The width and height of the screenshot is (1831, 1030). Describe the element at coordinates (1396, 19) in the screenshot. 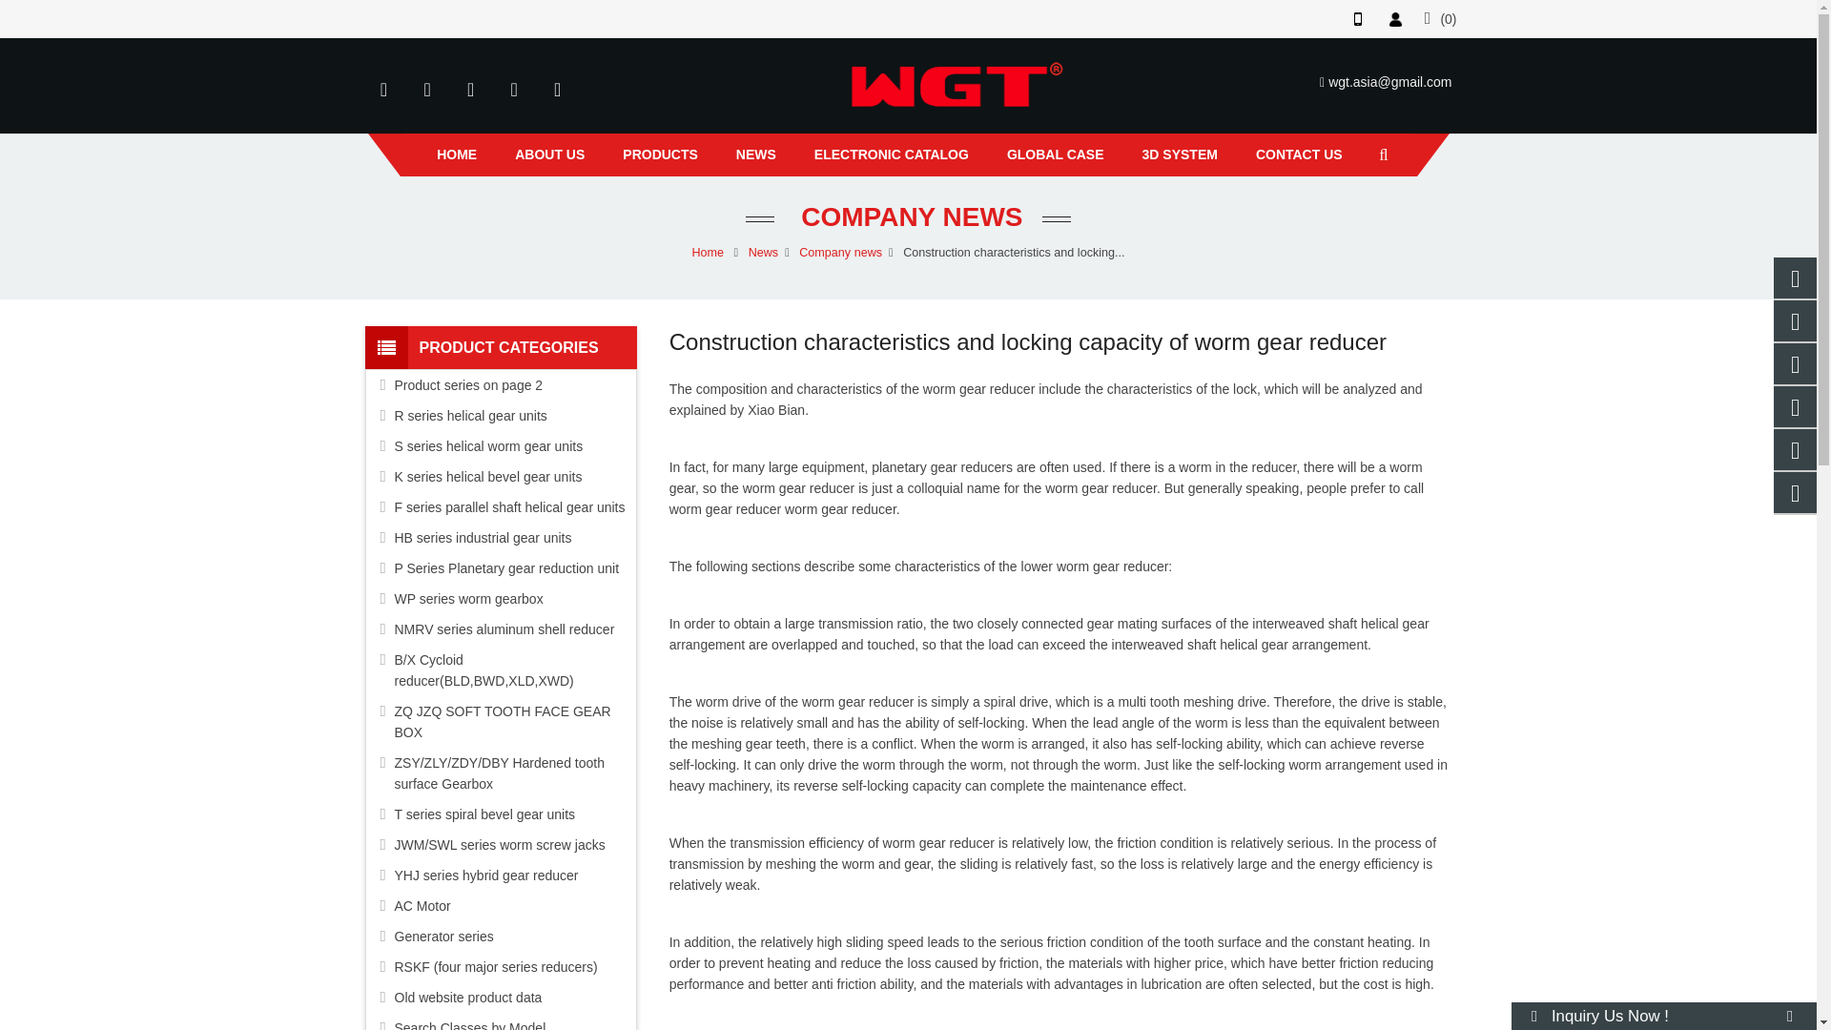

I see `Member Login` at that location.